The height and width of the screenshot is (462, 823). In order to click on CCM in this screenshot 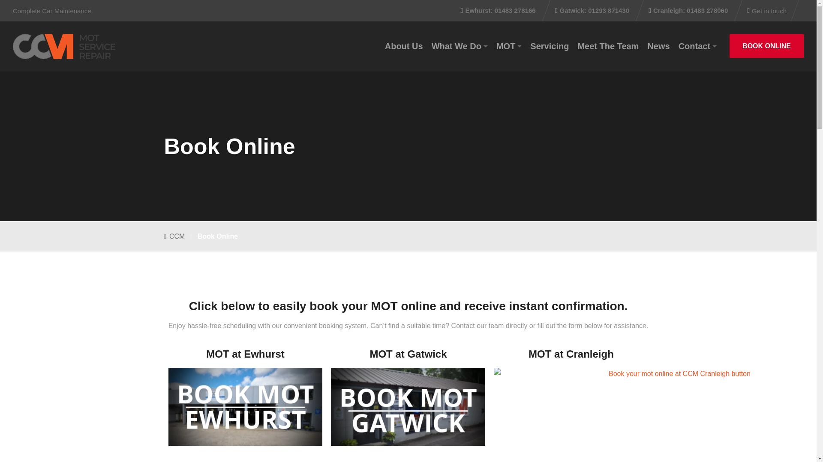, I will do `click(64, 46)`.